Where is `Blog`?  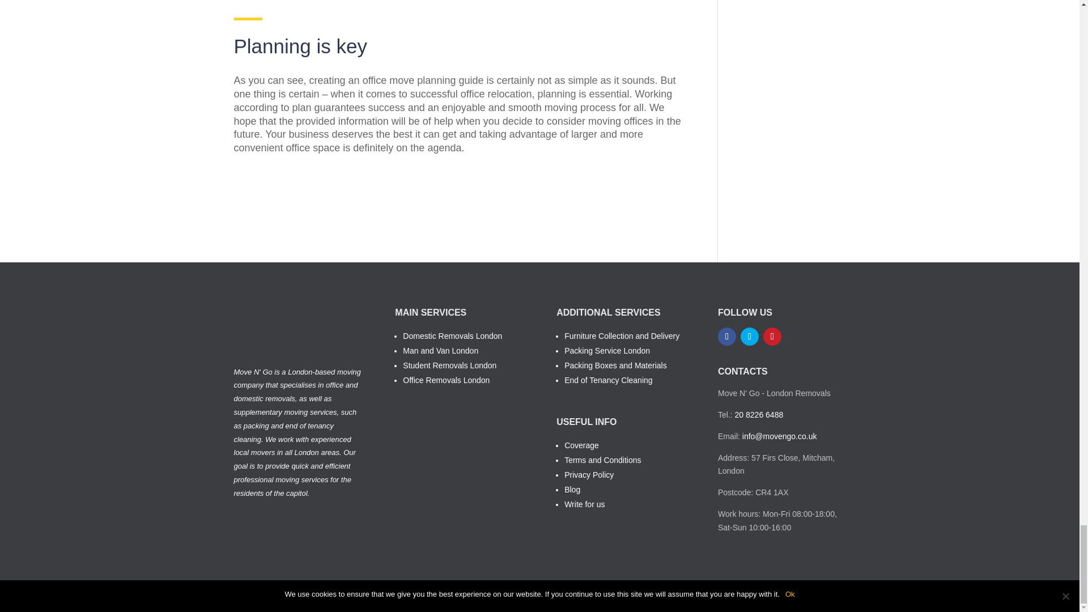
Blog is located at coordinates (572, 490).